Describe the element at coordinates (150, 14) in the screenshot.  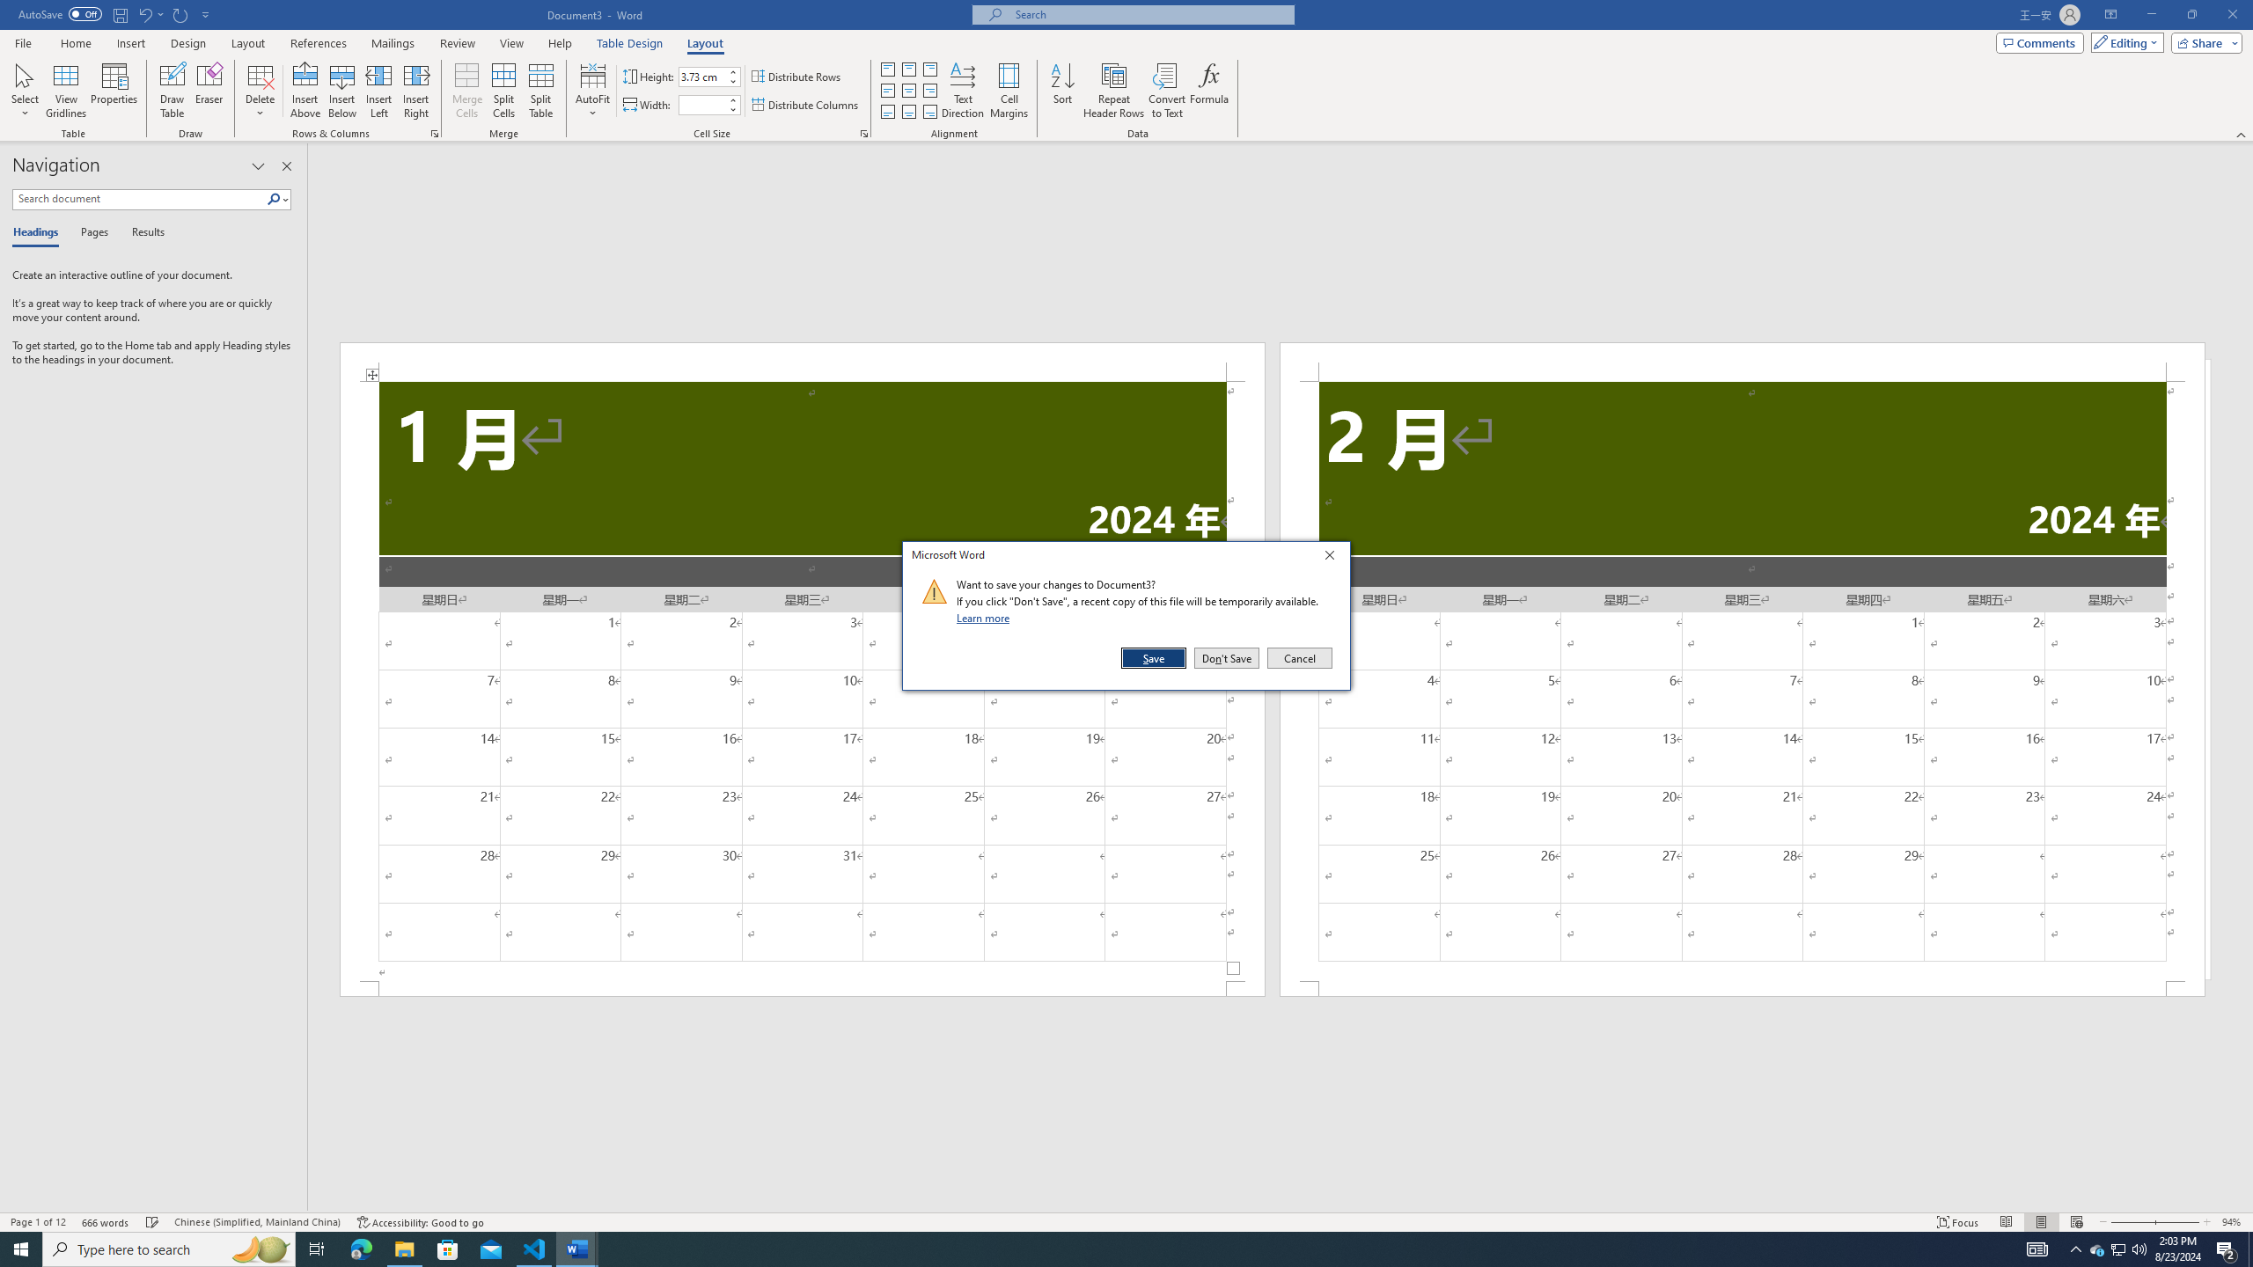
I see `Undo Increase Indent` at that location.